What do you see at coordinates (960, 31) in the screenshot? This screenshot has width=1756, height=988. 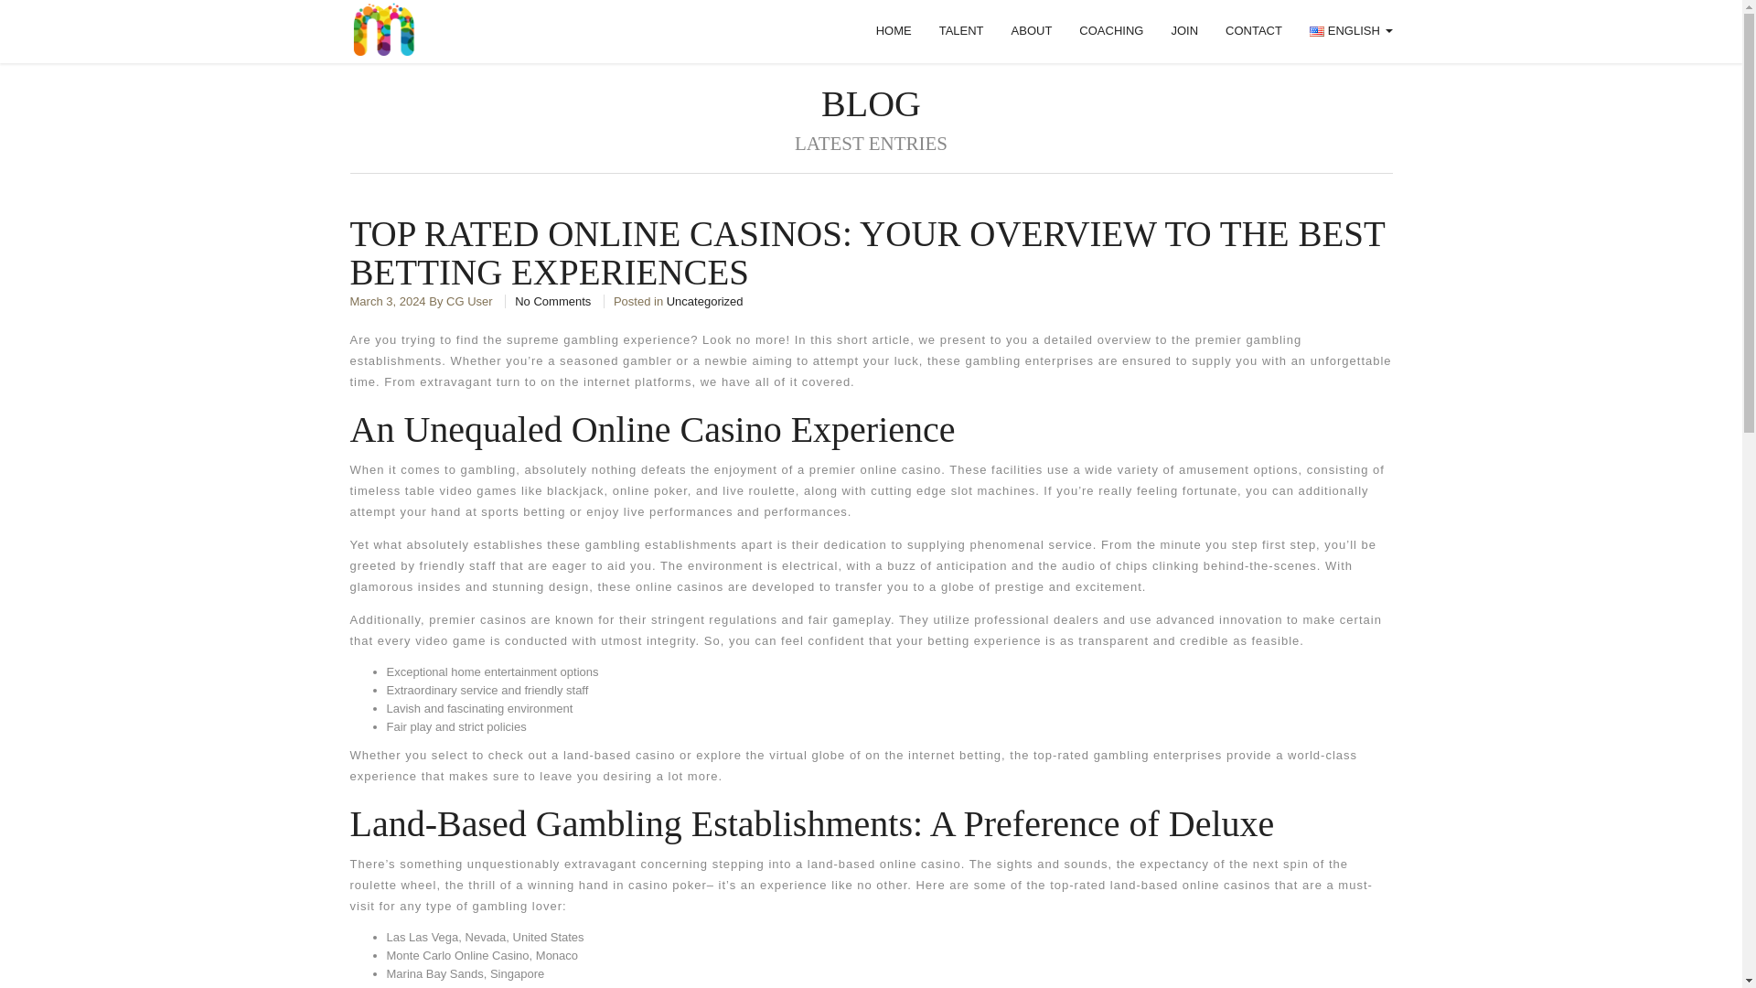 I see `Talent` at bounding box center [960, 31].